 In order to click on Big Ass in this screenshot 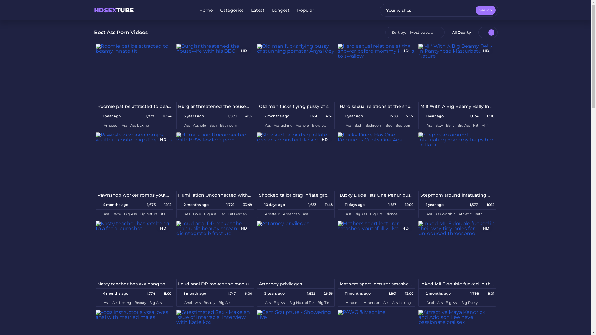, I will do `click(130, 214)`.